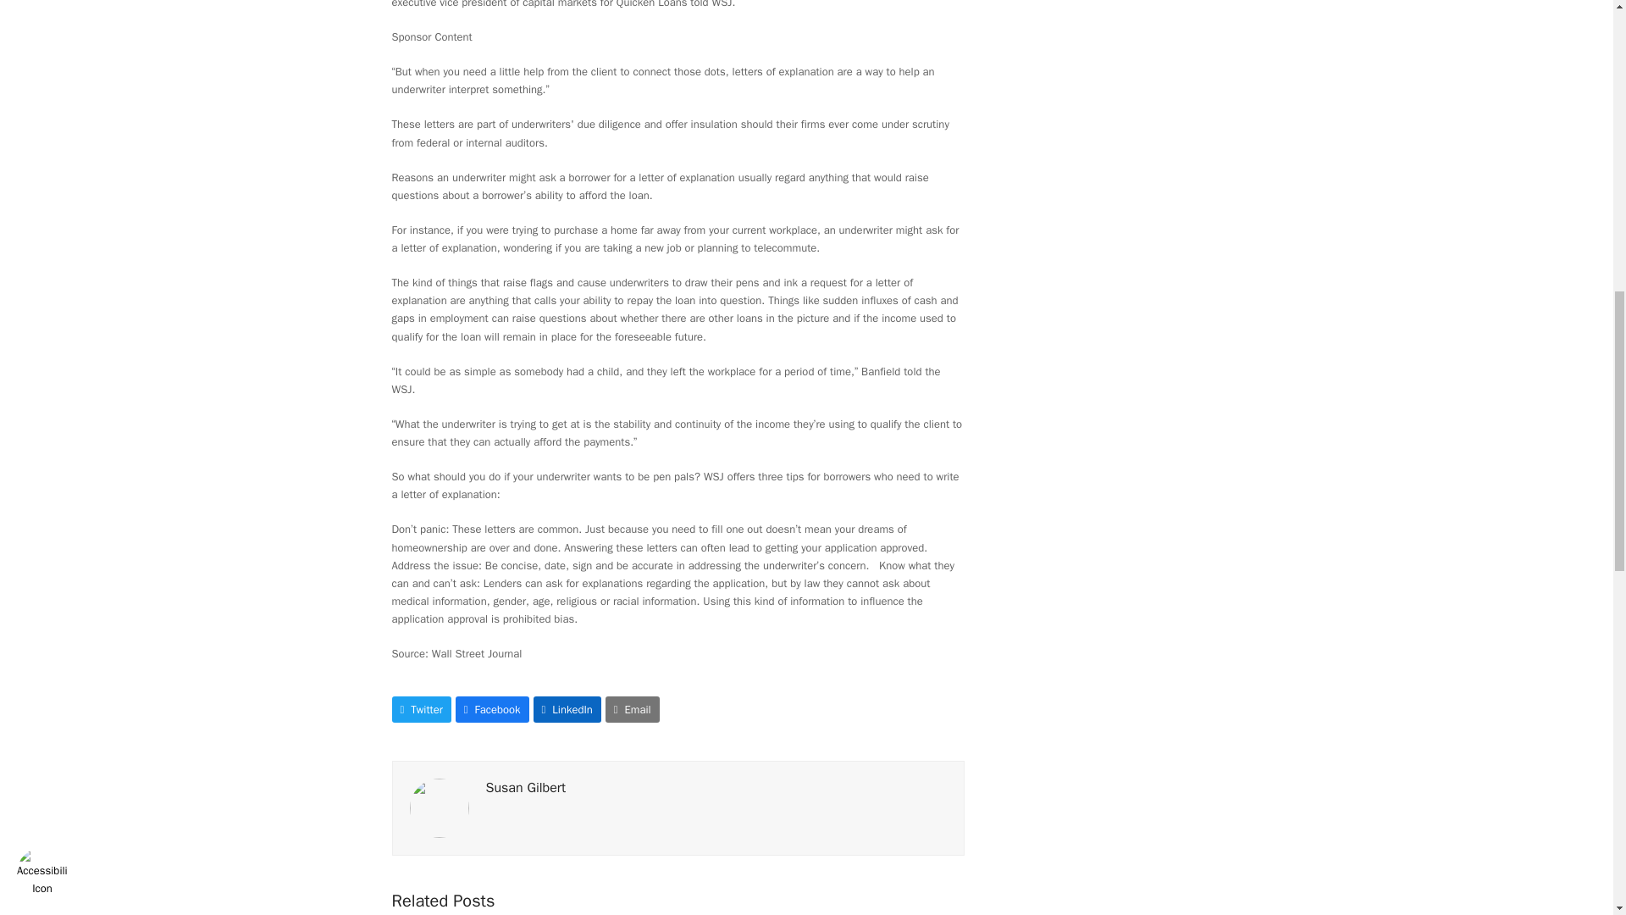 The height and width of the screenshot is (915, 1626). Describe the element at coordinates (526, 788) in the screenshot. I see `Susan Gilbert` at that location.